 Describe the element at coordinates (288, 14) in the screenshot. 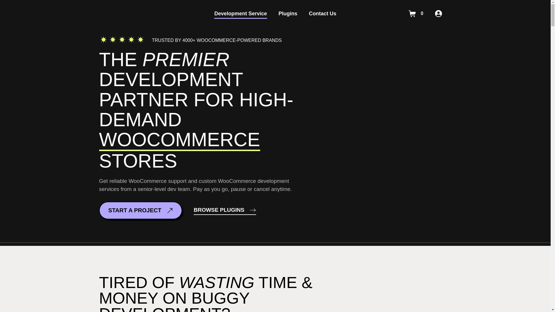

I see `Plugins` at that location.